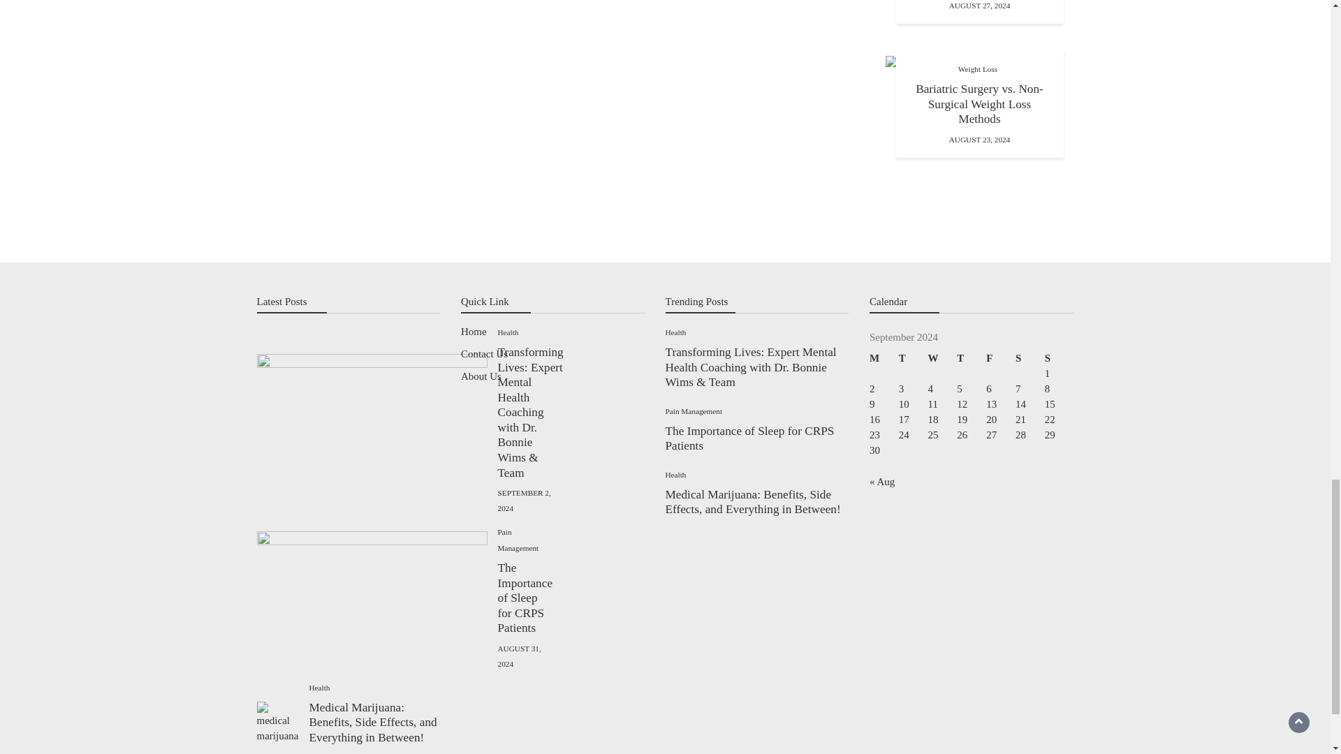  I want to click on Tuesday, so click(913, 357).